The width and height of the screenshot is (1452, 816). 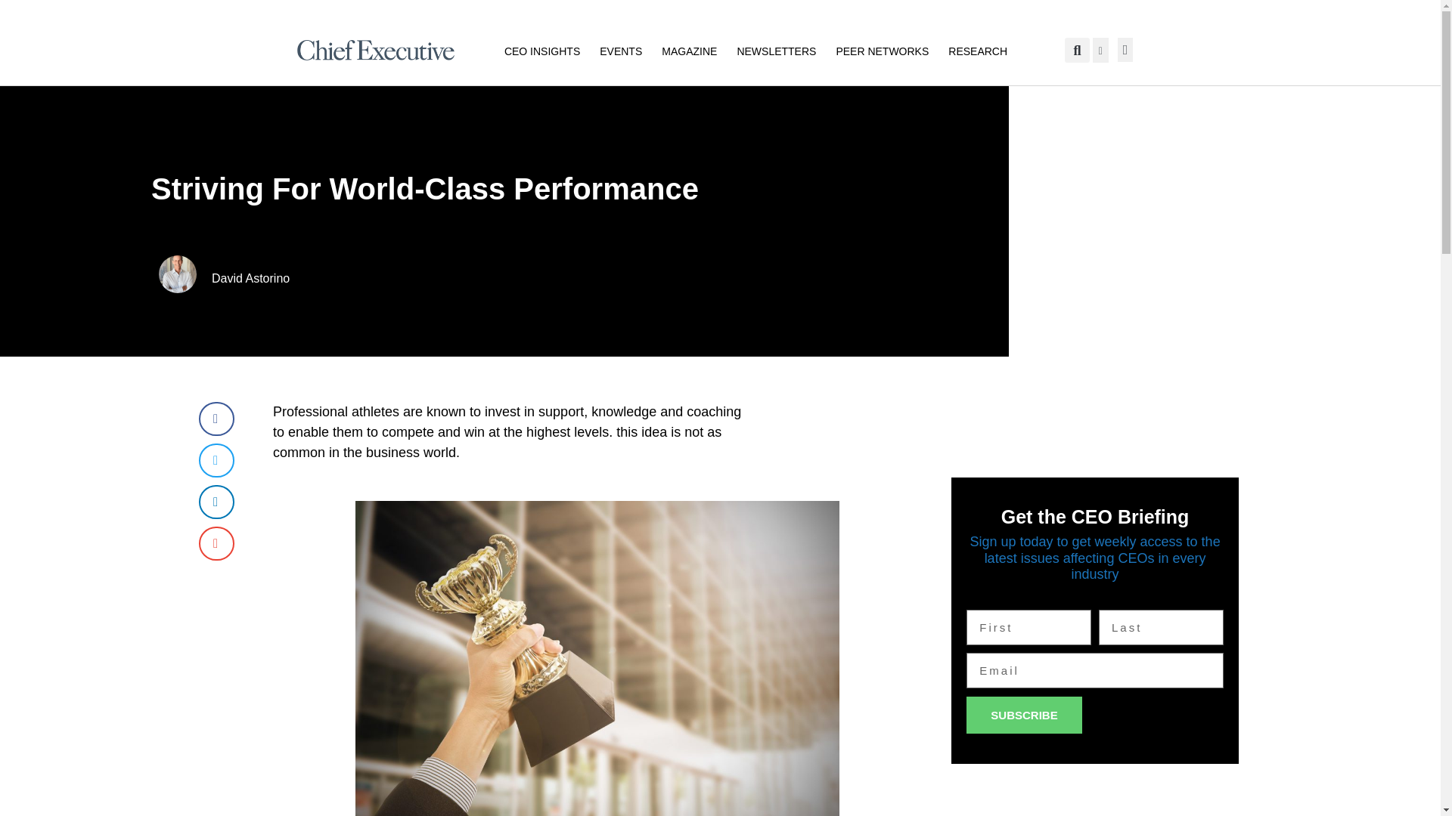 I want to click on CEO INSIGHTS, so click(x=541, y=50).